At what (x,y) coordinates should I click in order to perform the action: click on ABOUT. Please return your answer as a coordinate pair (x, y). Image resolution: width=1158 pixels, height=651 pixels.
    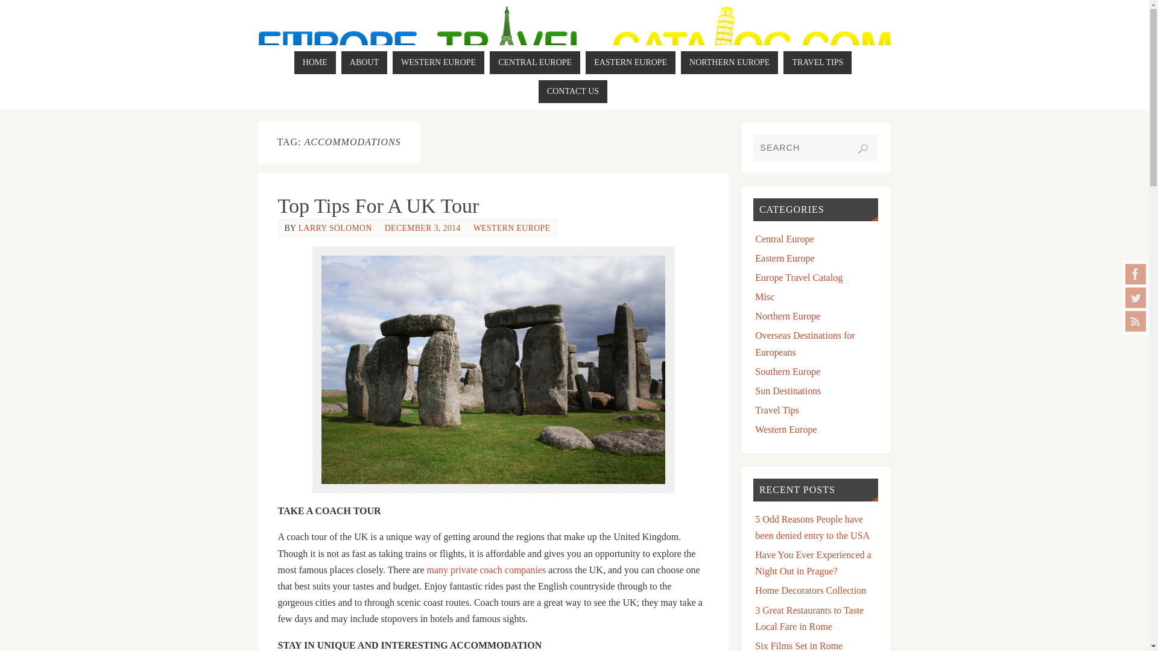
    Looking at the image, I should click on (364, 63).